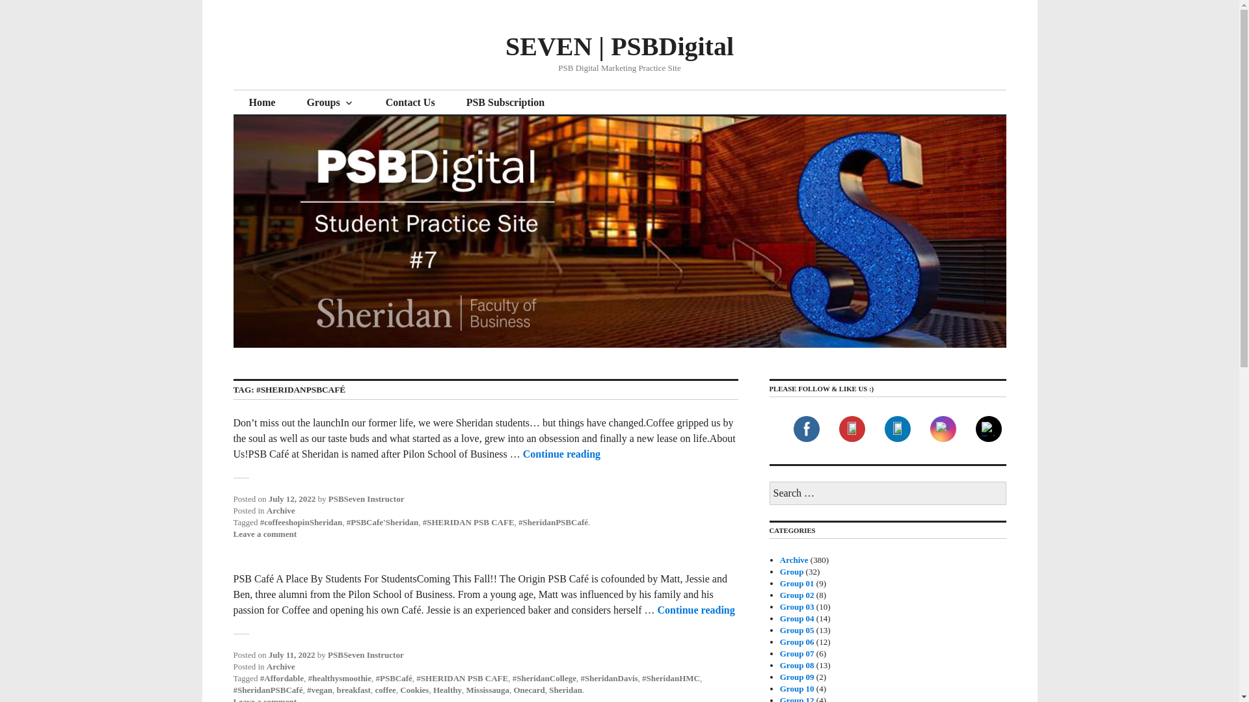  Describe the element at coordinates (330, 103) in the screenshot. I see `Groups` at that location.